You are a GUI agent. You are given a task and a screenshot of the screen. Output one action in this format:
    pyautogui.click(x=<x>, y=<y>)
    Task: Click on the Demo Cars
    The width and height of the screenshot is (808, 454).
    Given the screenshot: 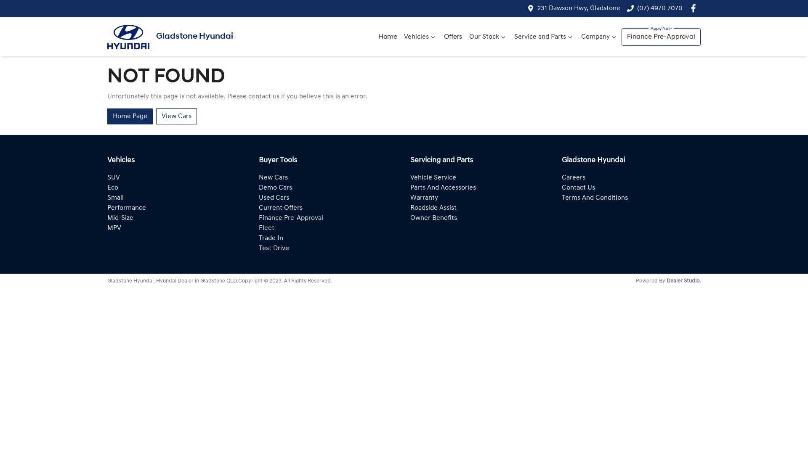 What is the action you would take?
    pyautogui.click(x=275, y=188)
    